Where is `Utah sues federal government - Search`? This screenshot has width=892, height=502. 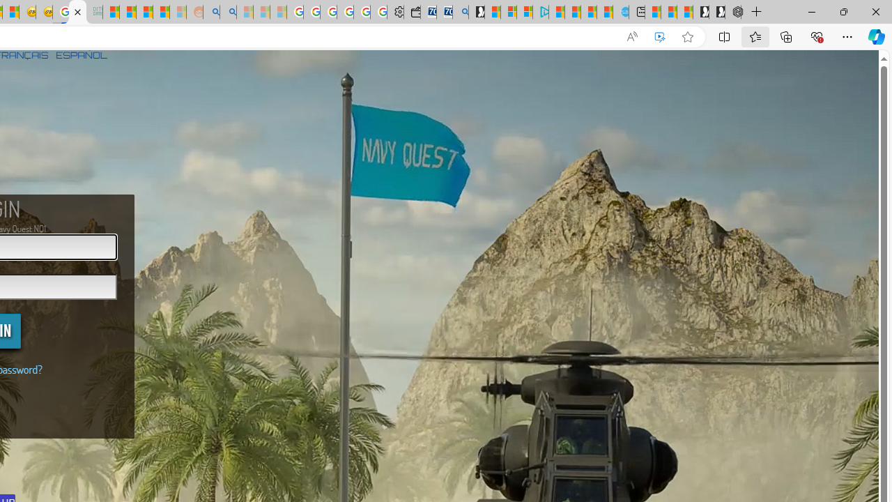 Utah sues federal government - Search is located at coordinates (229, 13).